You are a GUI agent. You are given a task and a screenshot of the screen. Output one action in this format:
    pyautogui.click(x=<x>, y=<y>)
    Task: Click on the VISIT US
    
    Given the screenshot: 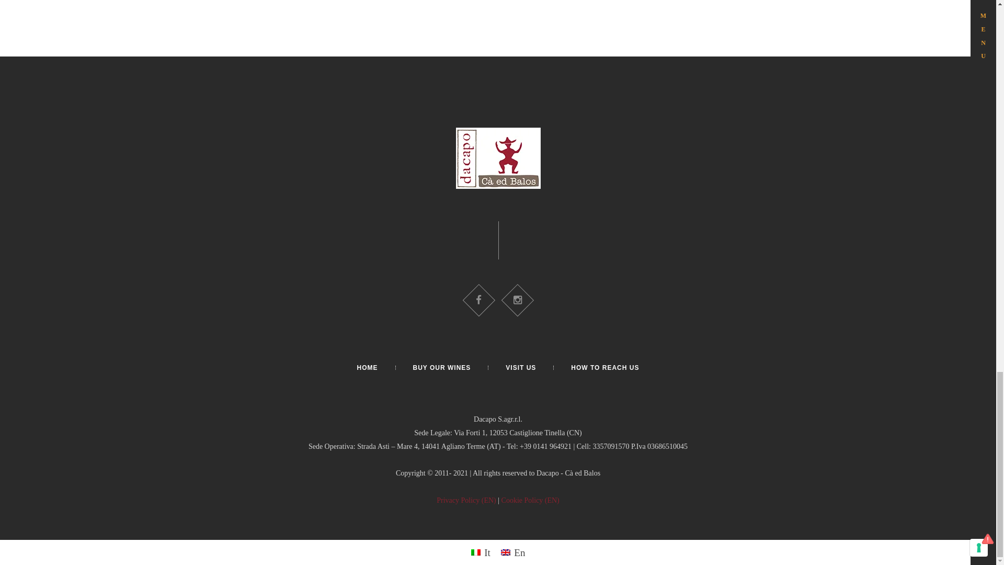 What is the action you would take?
    pyautogui.click(x=521, y=367)
    